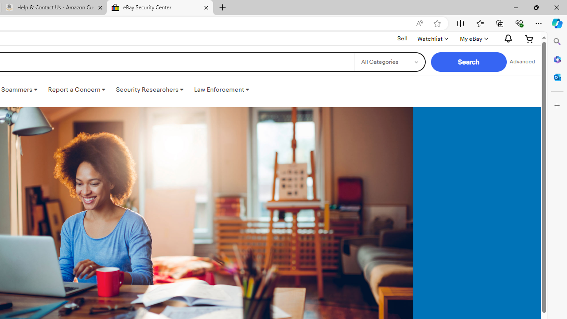 The height and width of the screenshot is (319, 567). Describe the element at coordinates (529, 39) in the screenshot. I see `Expand Cart` at that location.